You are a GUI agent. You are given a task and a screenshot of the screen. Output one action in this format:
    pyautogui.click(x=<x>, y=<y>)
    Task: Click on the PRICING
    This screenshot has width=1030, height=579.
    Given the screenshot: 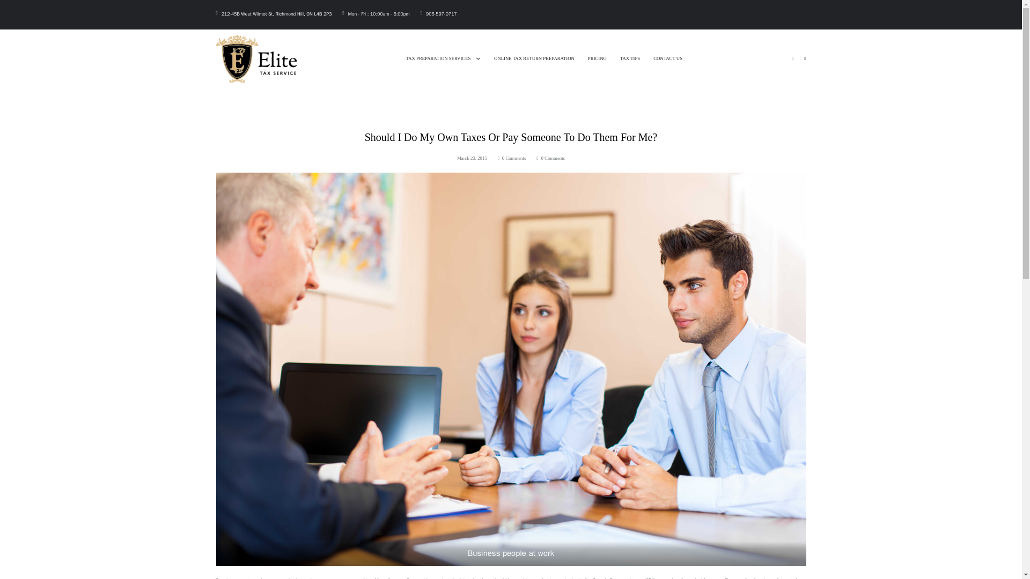 What is the action you would take?
    pyautogui.click(x=597, y=58)
    